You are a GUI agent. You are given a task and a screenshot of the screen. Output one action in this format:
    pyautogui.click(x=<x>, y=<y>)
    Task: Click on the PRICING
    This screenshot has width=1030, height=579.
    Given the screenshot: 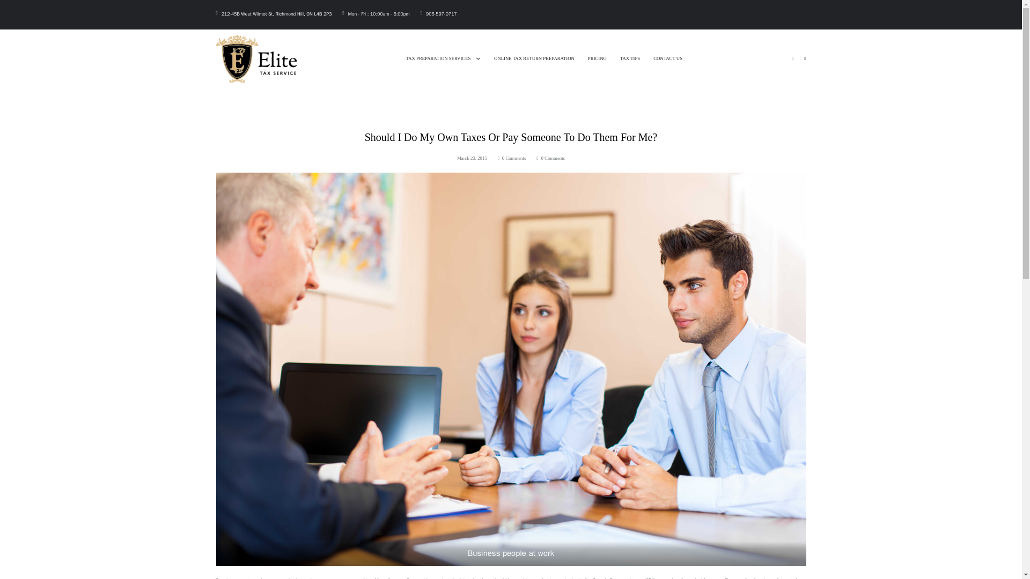 What is the action you would take?
    pyautogui.click(x=597, y=58)
    